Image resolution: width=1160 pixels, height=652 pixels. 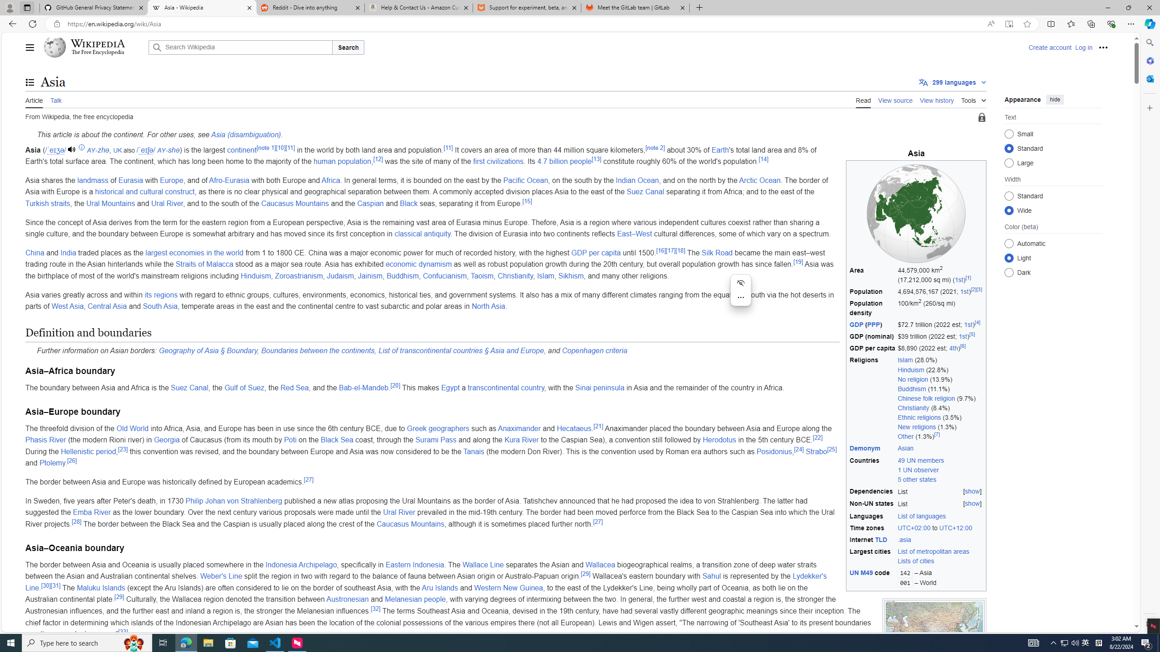 What do you see at coordinates (881, 540) in the screenshot?
I see `TLD` at bounding box center [881, 540].